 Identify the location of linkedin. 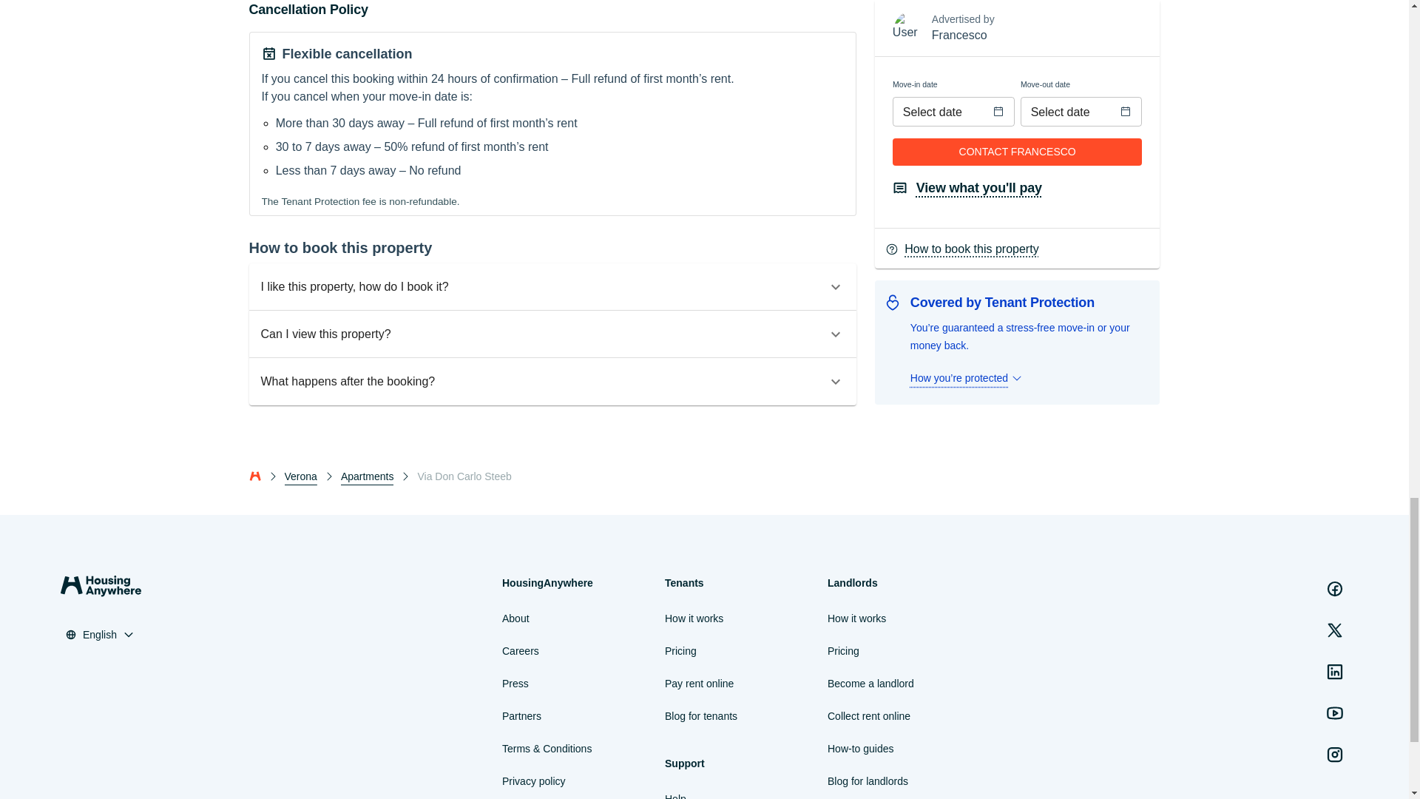
(1335, 671).